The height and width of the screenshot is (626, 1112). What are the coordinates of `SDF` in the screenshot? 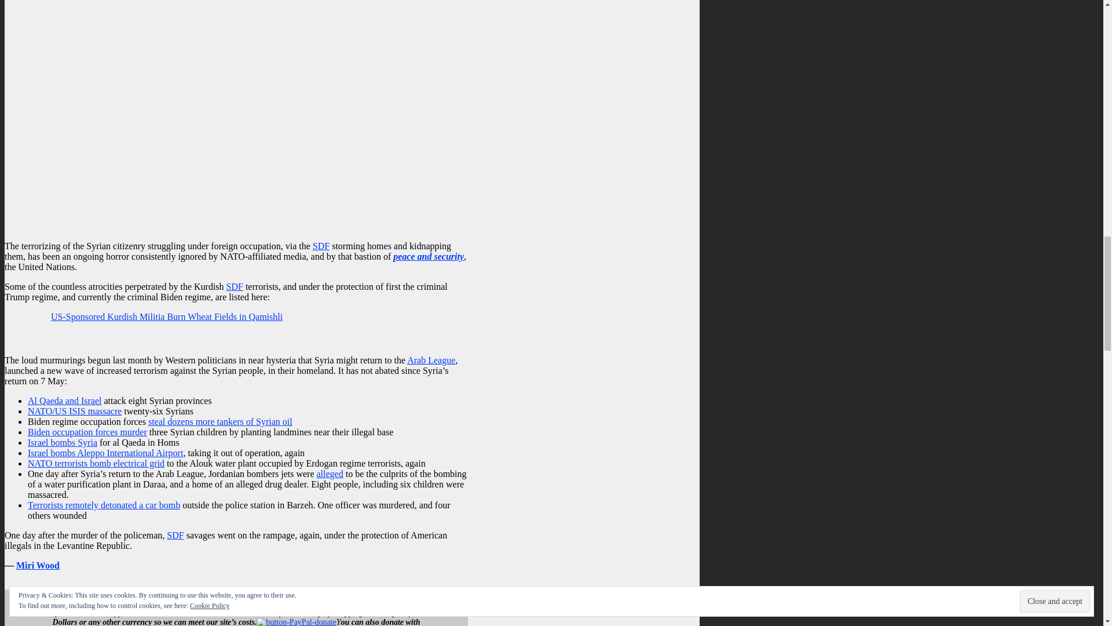 It's located at (321, 246).